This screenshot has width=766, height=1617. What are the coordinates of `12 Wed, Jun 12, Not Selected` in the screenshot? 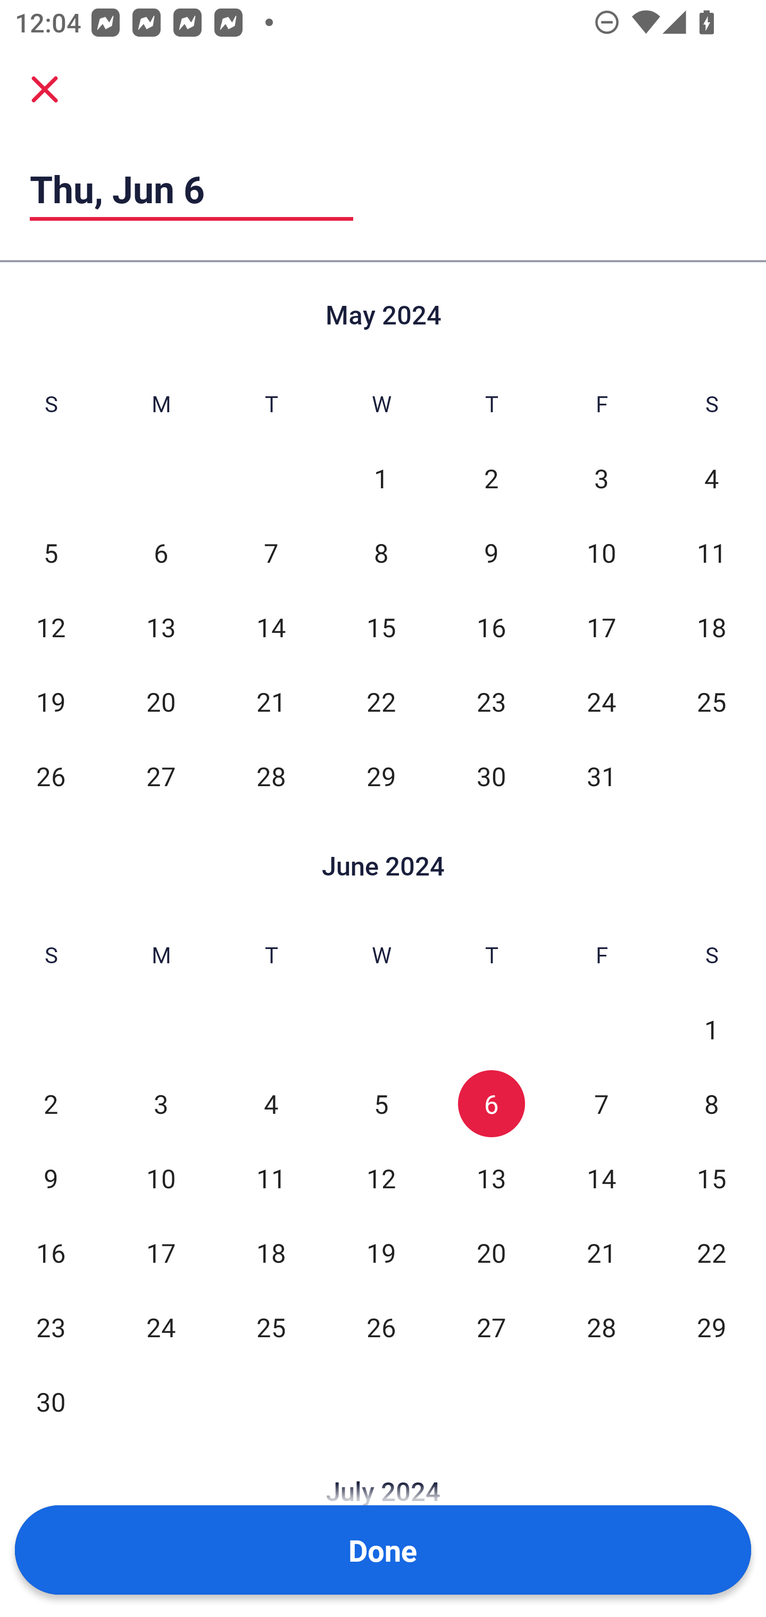 It's located at (381, 1179).